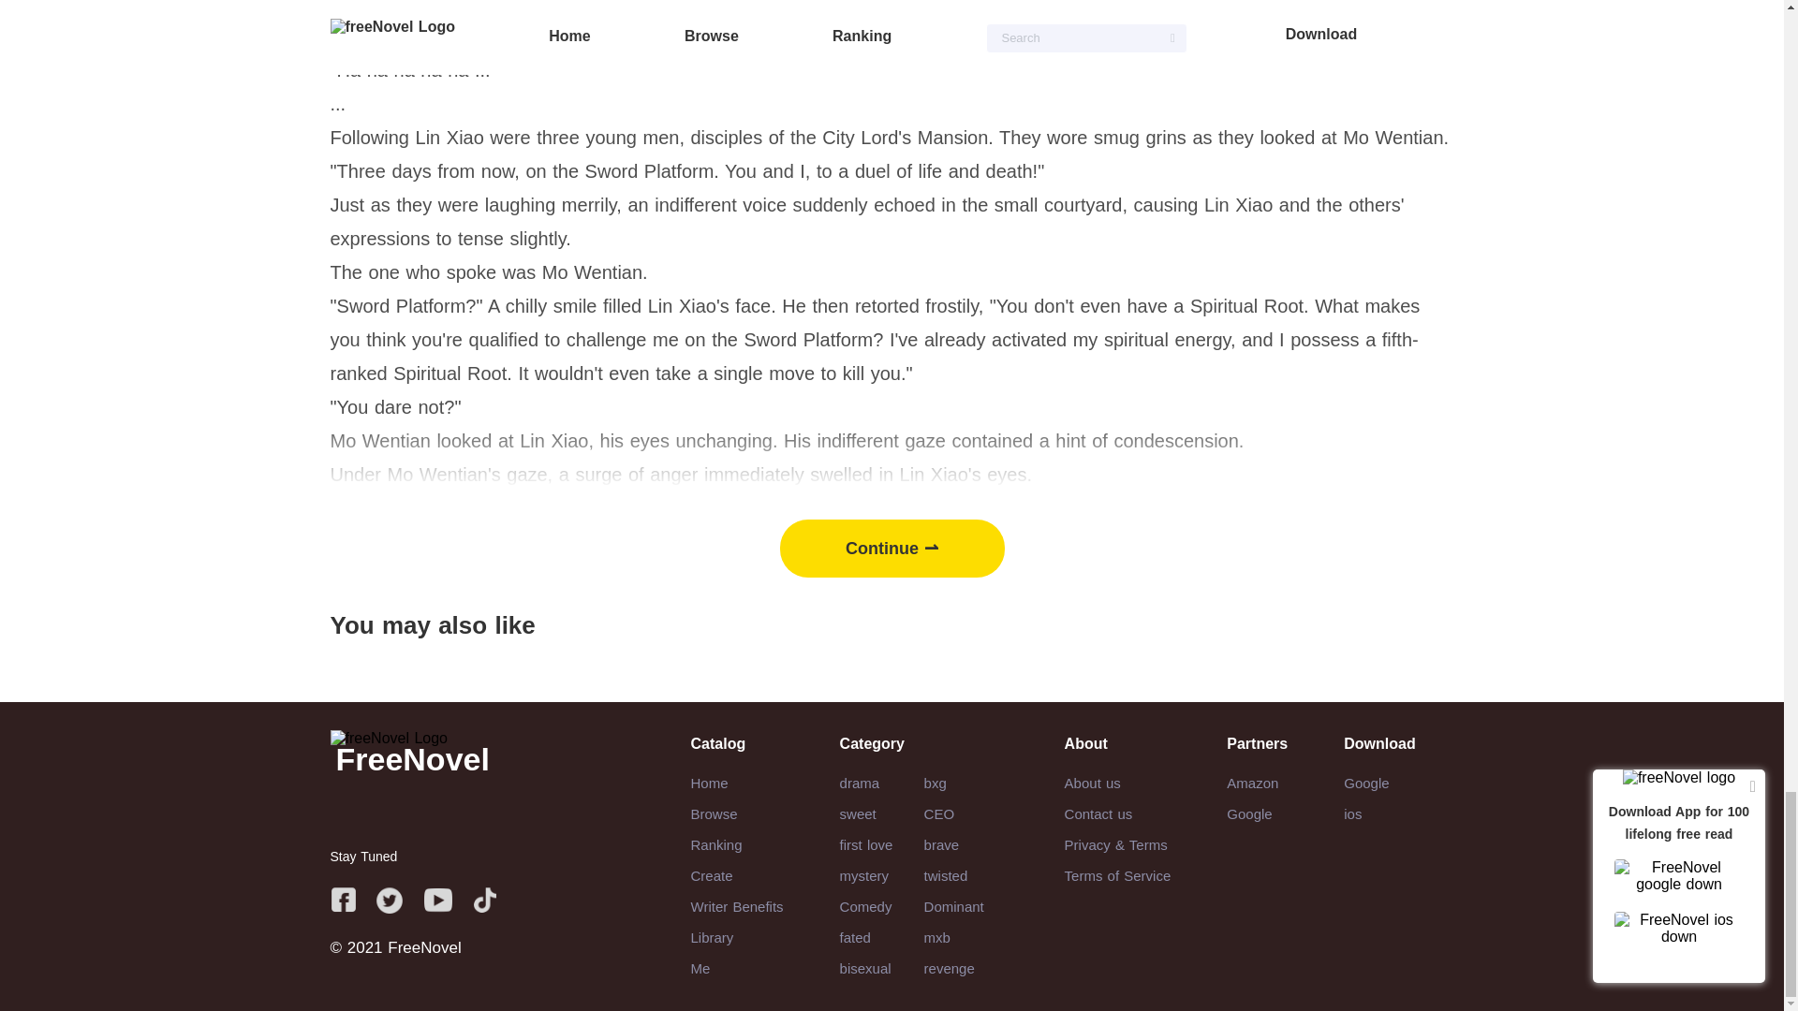 The width and height of the screenshot is (1798, 1011). Describe the element at coordinates (942, 844) in the screenshot. I see `brave` at that location.